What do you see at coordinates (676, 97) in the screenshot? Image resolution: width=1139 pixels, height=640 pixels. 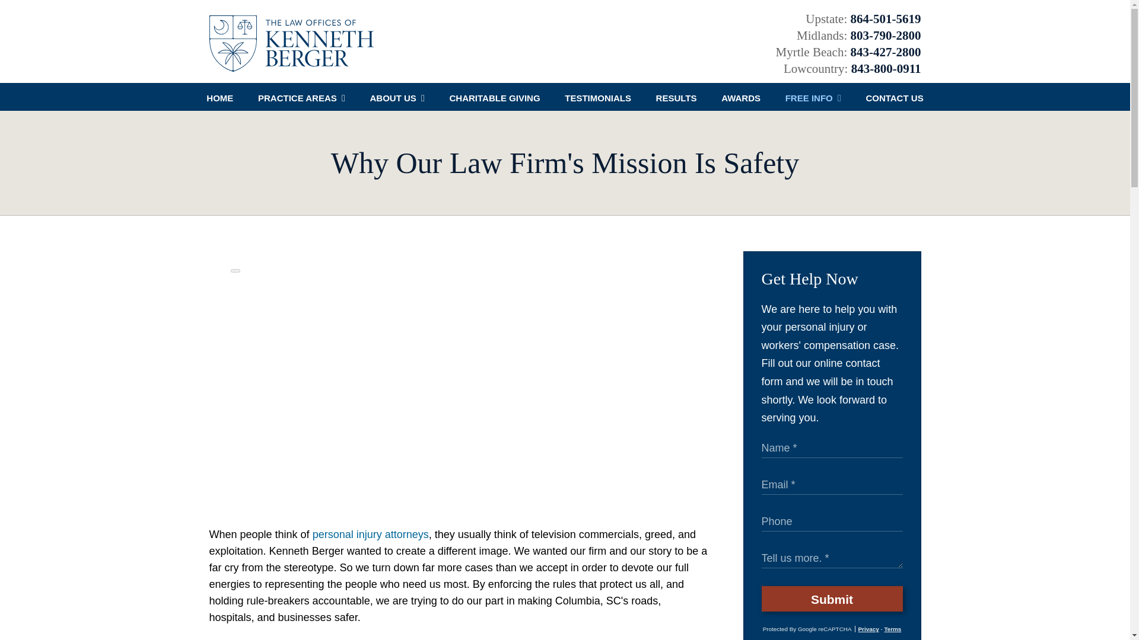 I see `RESULTS` at bounding box center [676, 97].